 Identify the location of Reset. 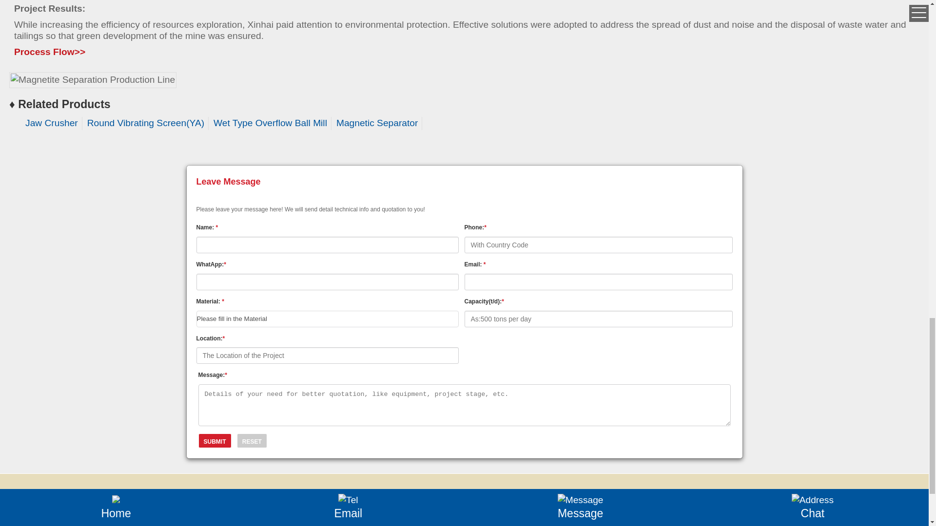
(252, 440).